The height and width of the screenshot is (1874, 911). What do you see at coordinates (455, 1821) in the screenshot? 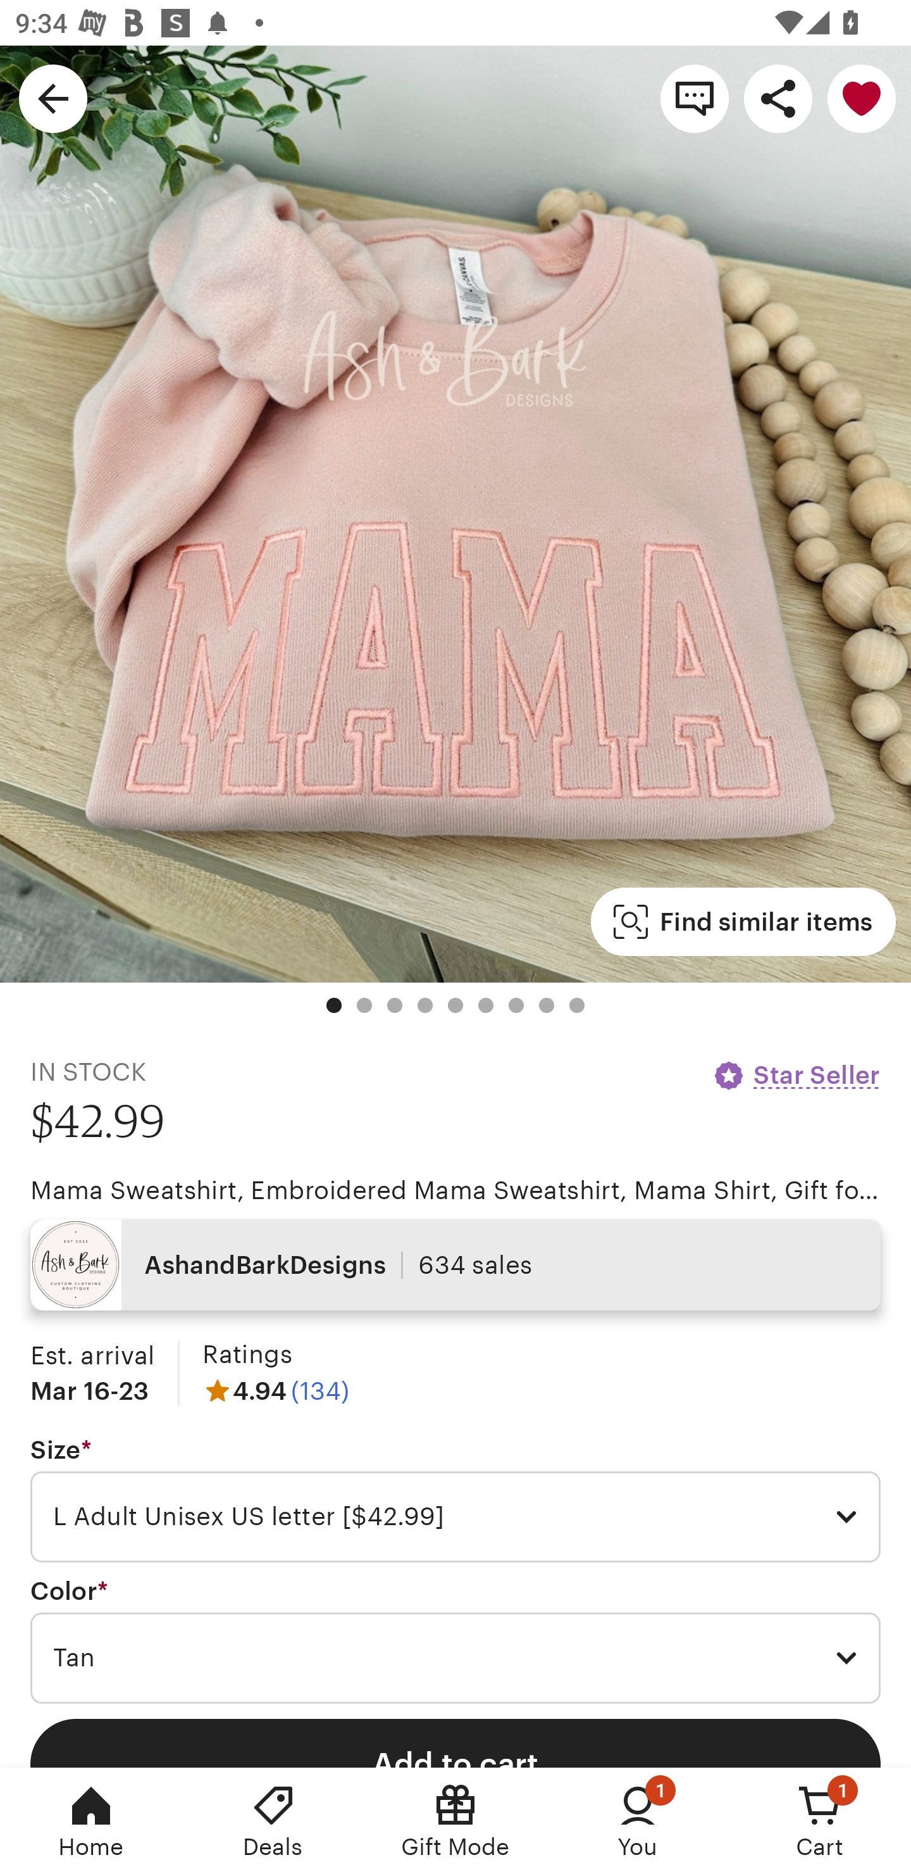
I see `Gift Mode` at bounding box center [455, 1821].